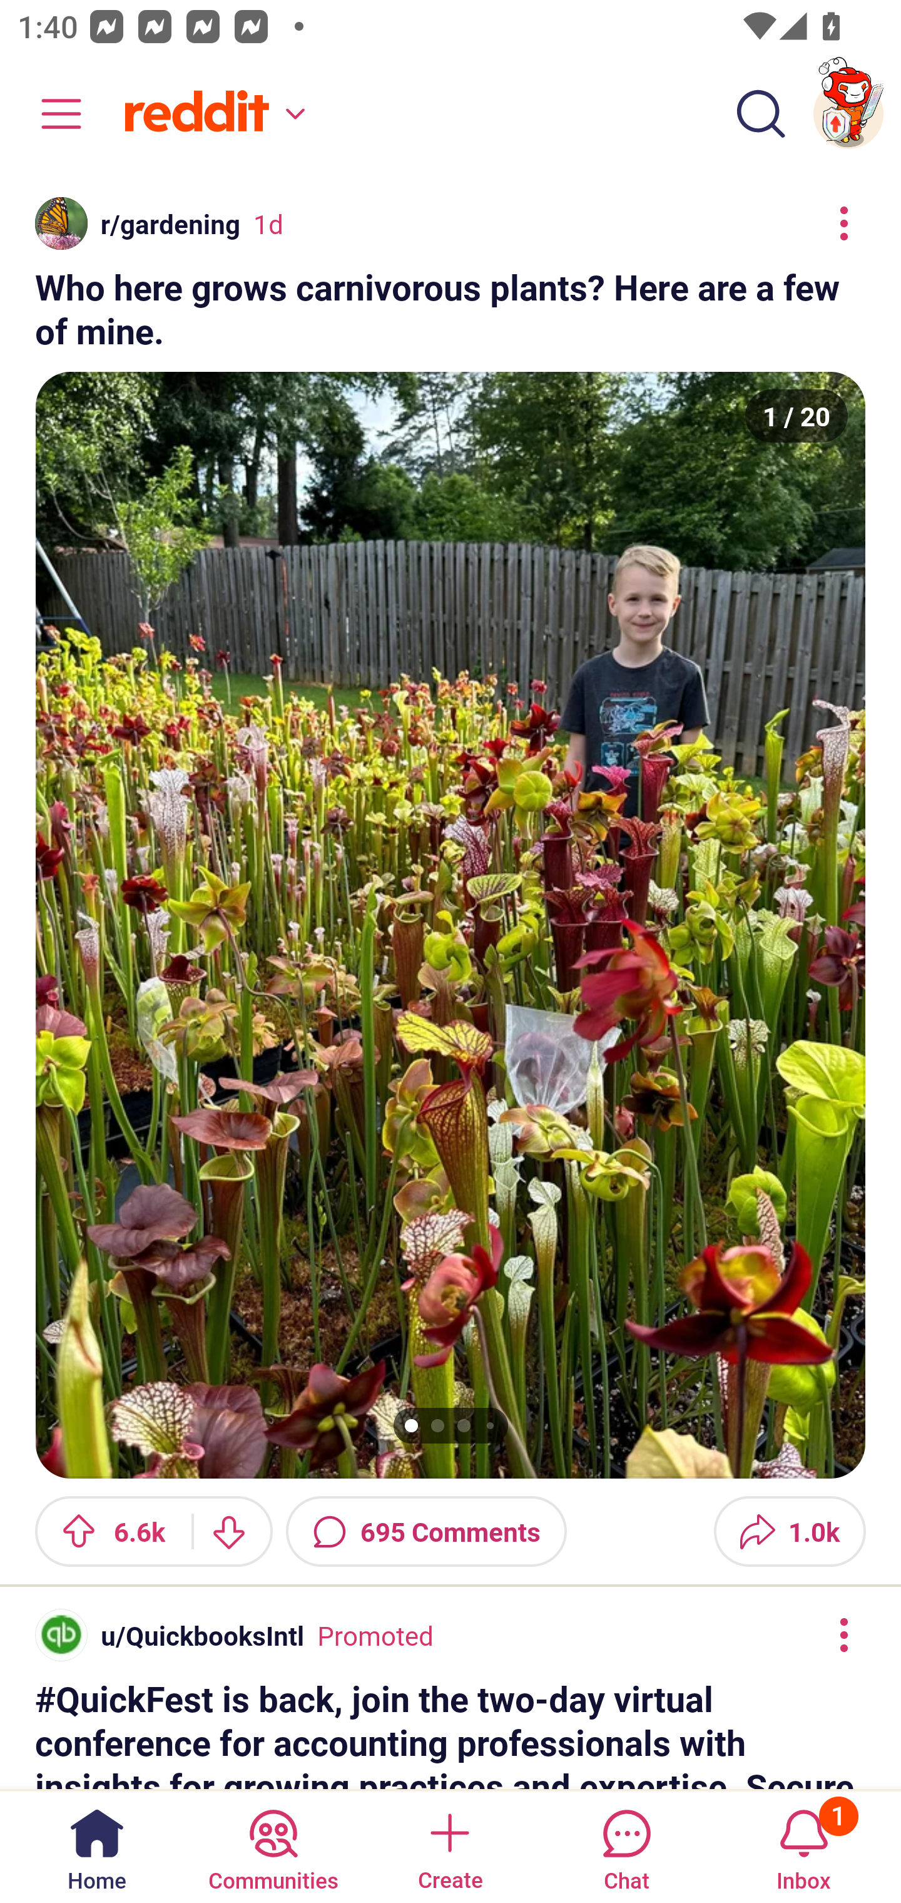 This screenshot has height=1903, width=901. What do you see at coordinates (848, 114) in the screenshot?
I see `TestAppium002 account` at bounding box center [848, 114].